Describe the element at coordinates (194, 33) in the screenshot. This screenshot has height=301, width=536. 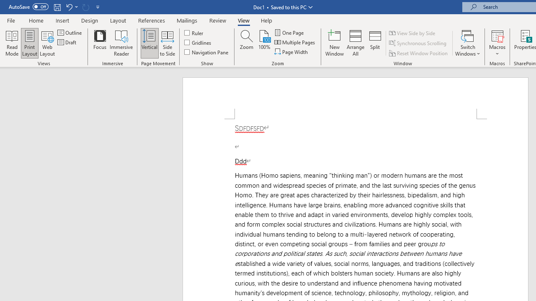
I see `Ruler` at that location.